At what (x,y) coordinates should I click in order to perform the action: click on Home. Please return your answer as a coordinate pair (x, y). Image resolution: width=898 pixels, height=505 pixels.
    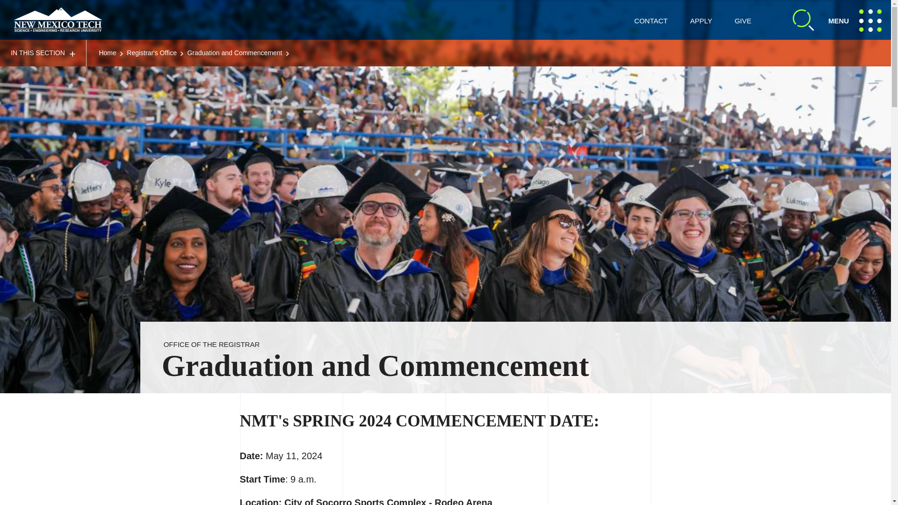
    Looking at the image, I should click on (107, 52).